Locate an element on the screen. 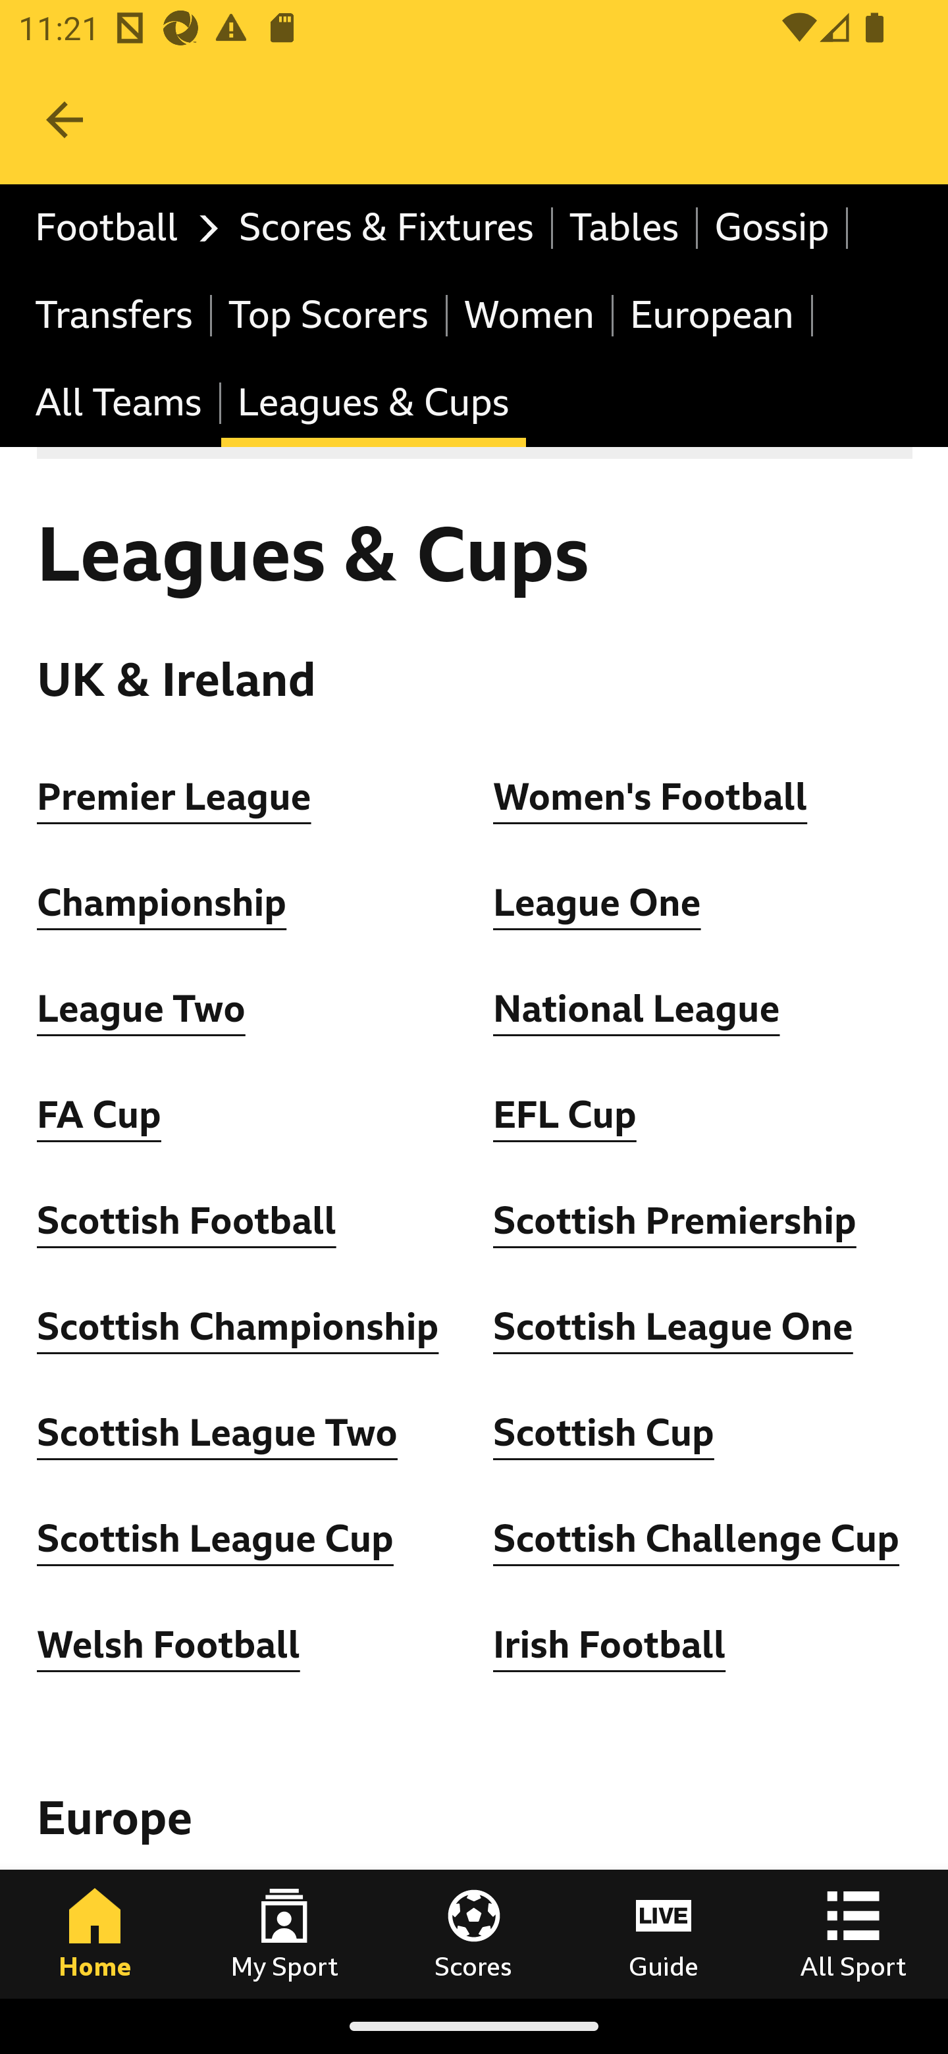 This screenshot has width=948, height=2054. Top Scorers is located at coordinates (329, 315).